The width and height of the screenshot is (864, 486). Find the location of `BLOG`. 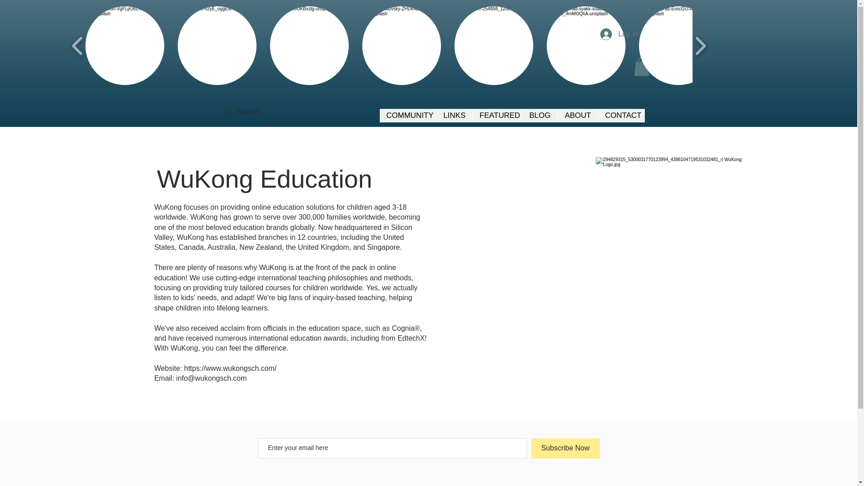

BLOG is located at coordinates (539, 115).